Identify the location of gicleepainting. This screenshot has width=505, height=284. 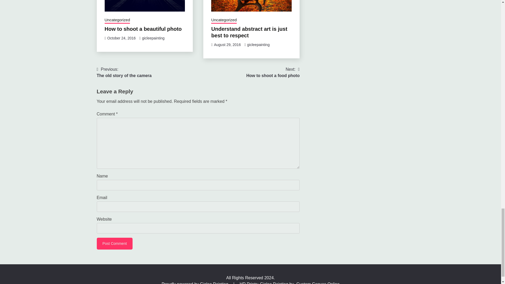
(153, 38).